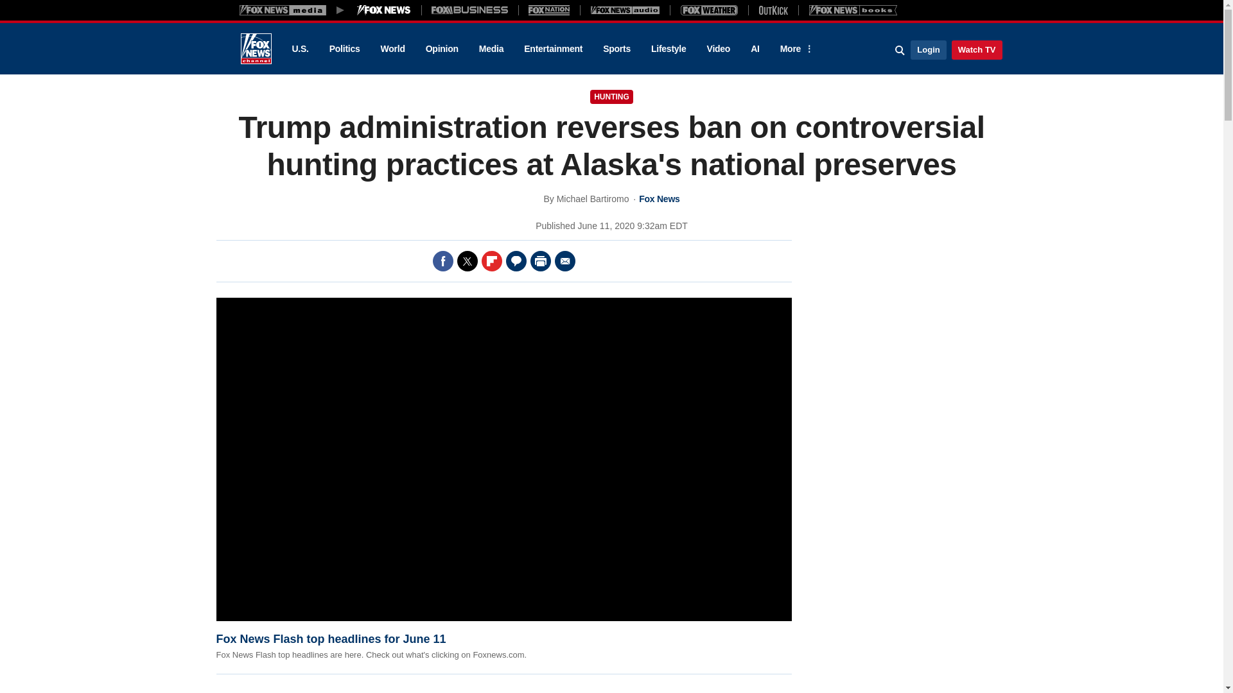 Image resolution: width=1233 pixels, height=693 pixels. What do you see at coordinates (384, 10) in the screenshot?
I see `Fox News Media` at bounding box center [384, 10].